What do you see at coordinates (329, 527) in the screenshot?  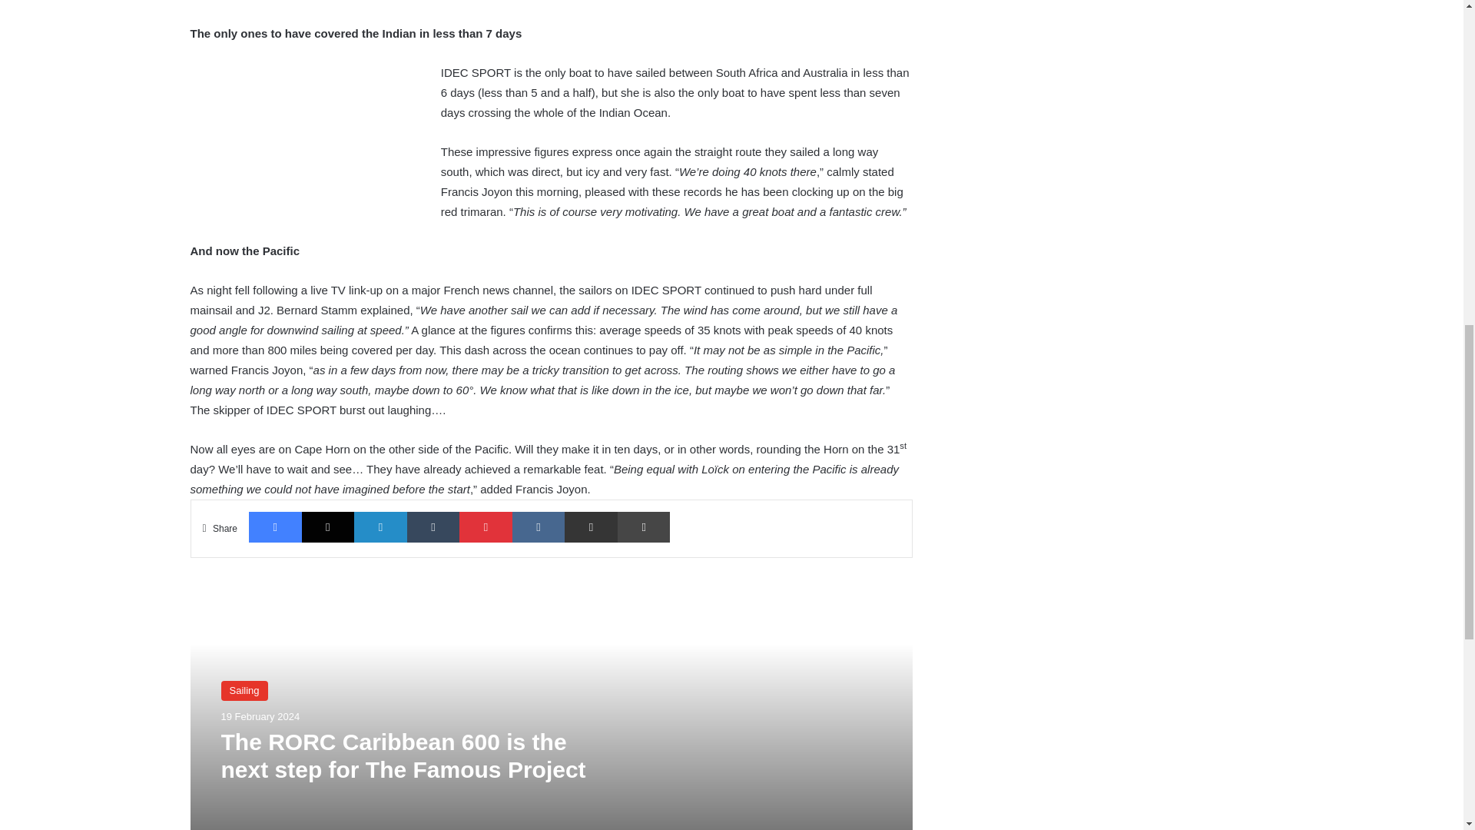 I see `X` at bounding box center [329, 527].